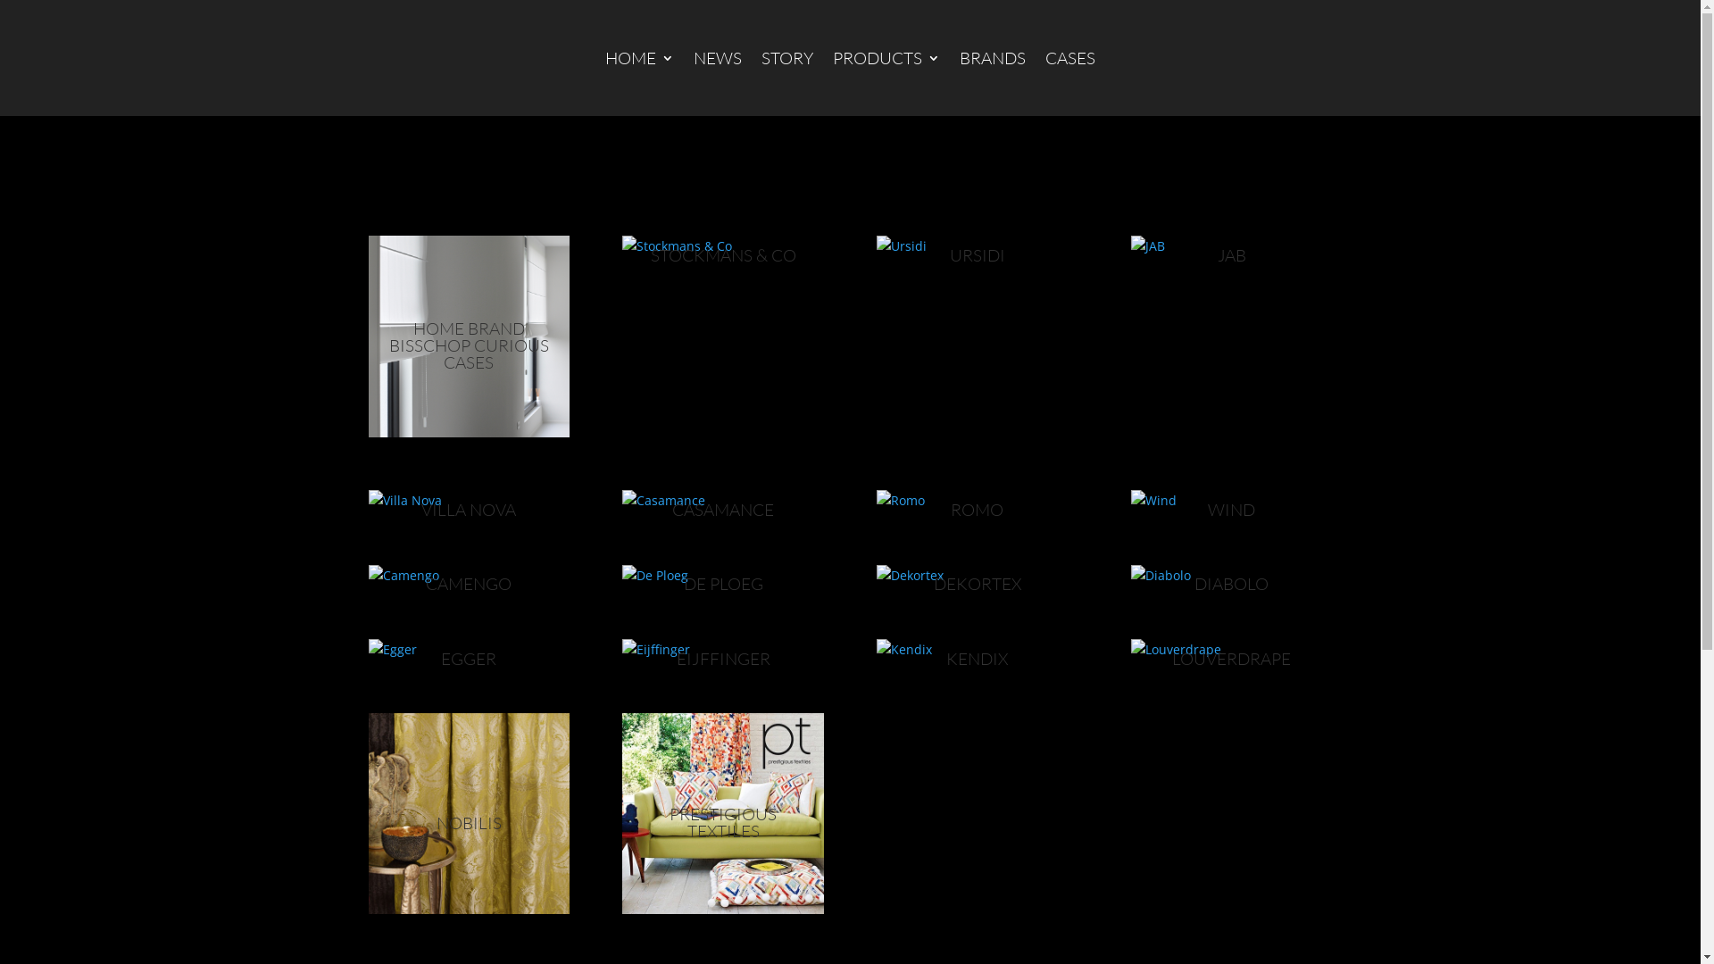  What do you see at coordinates (468, 650) in the screenshot?
I see `Egger` at bounding box center [468, 650].